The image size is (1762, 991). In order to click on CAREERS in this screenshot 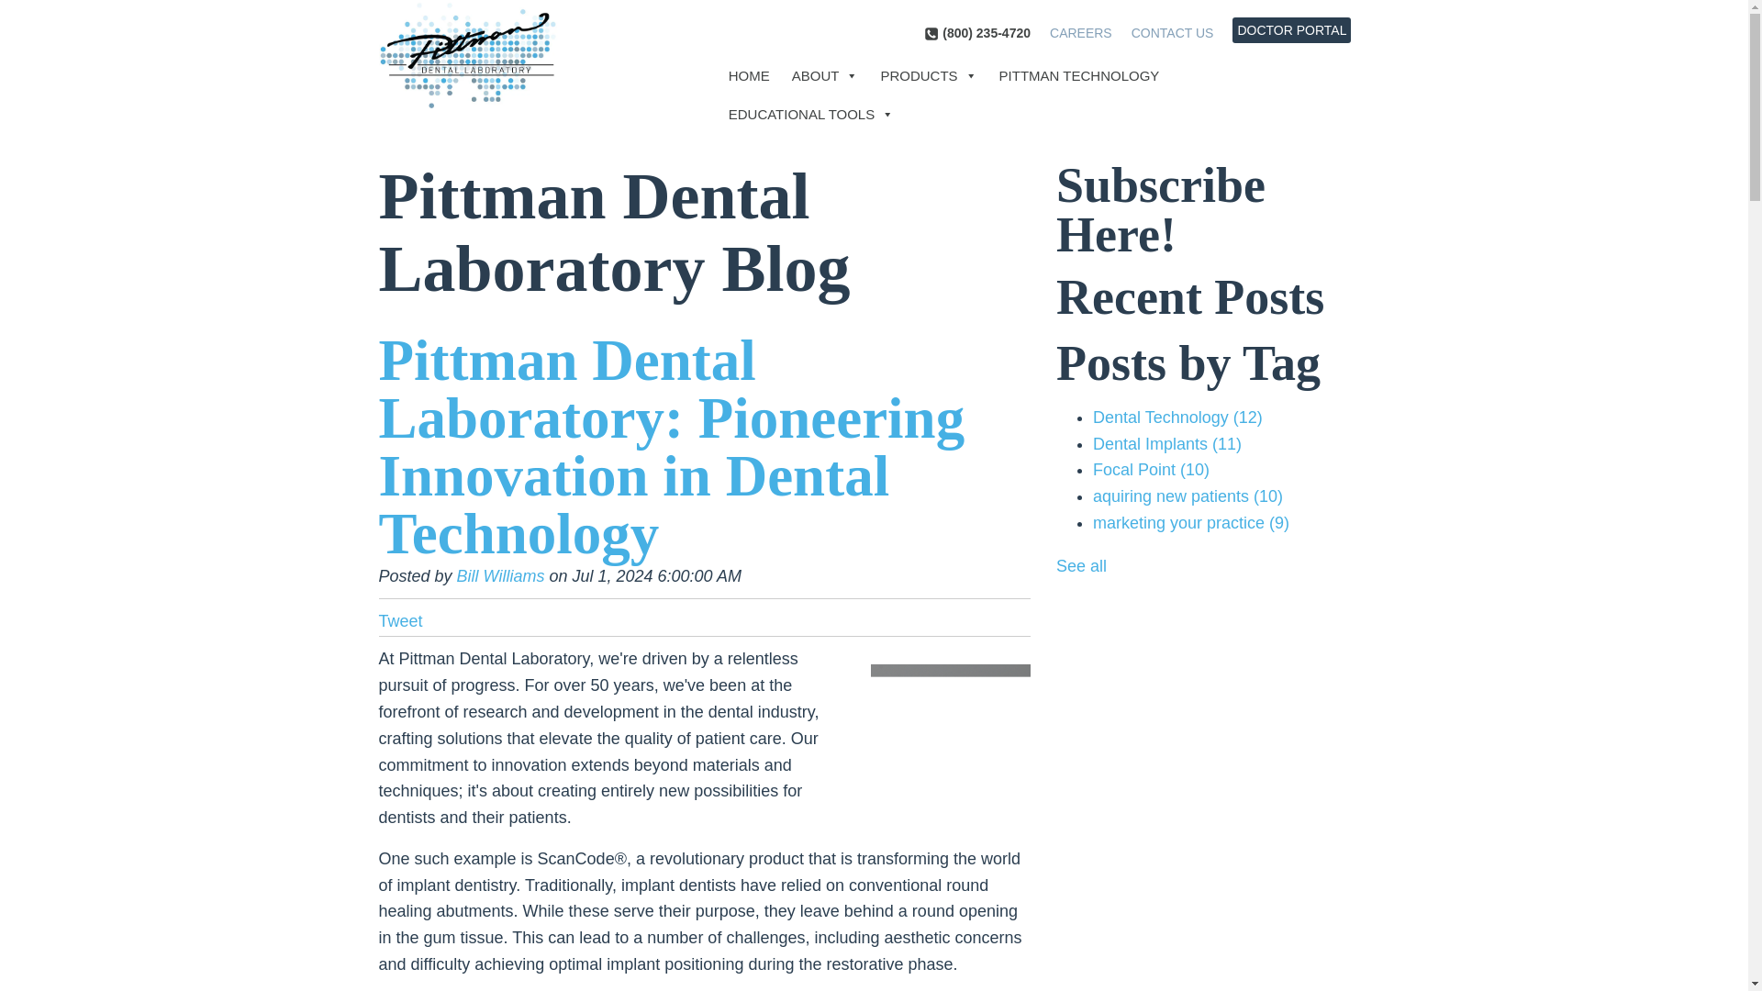, I will do `click(1081, 33)`.